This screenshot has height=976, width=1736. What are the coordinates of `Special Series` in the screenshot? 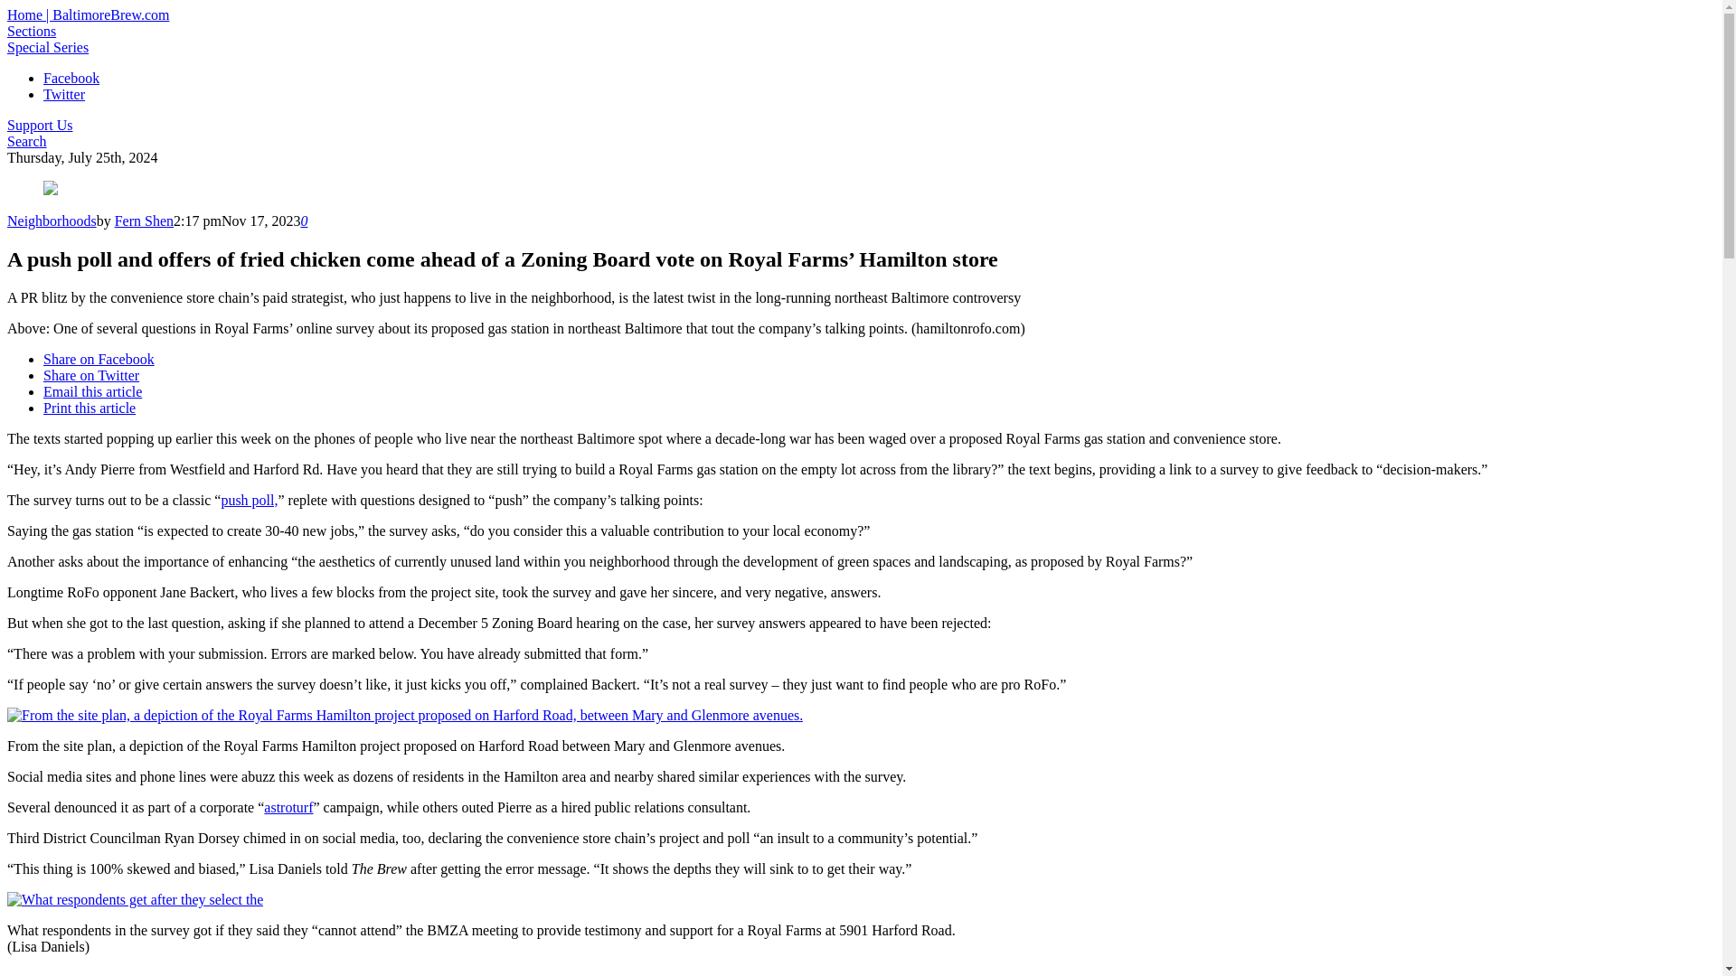 It's located at (47, 47).